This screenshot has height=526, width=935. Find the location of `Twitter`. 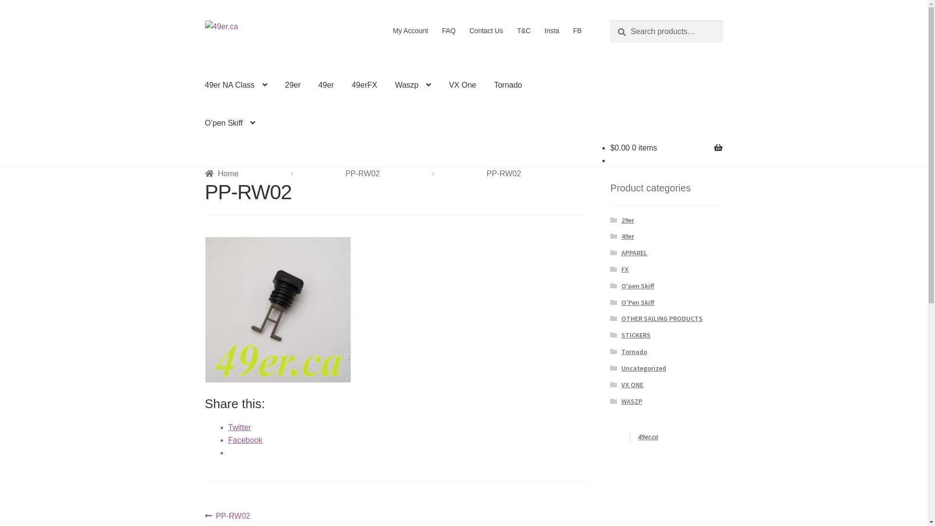

Twitter is located at coordinates (240, 428).